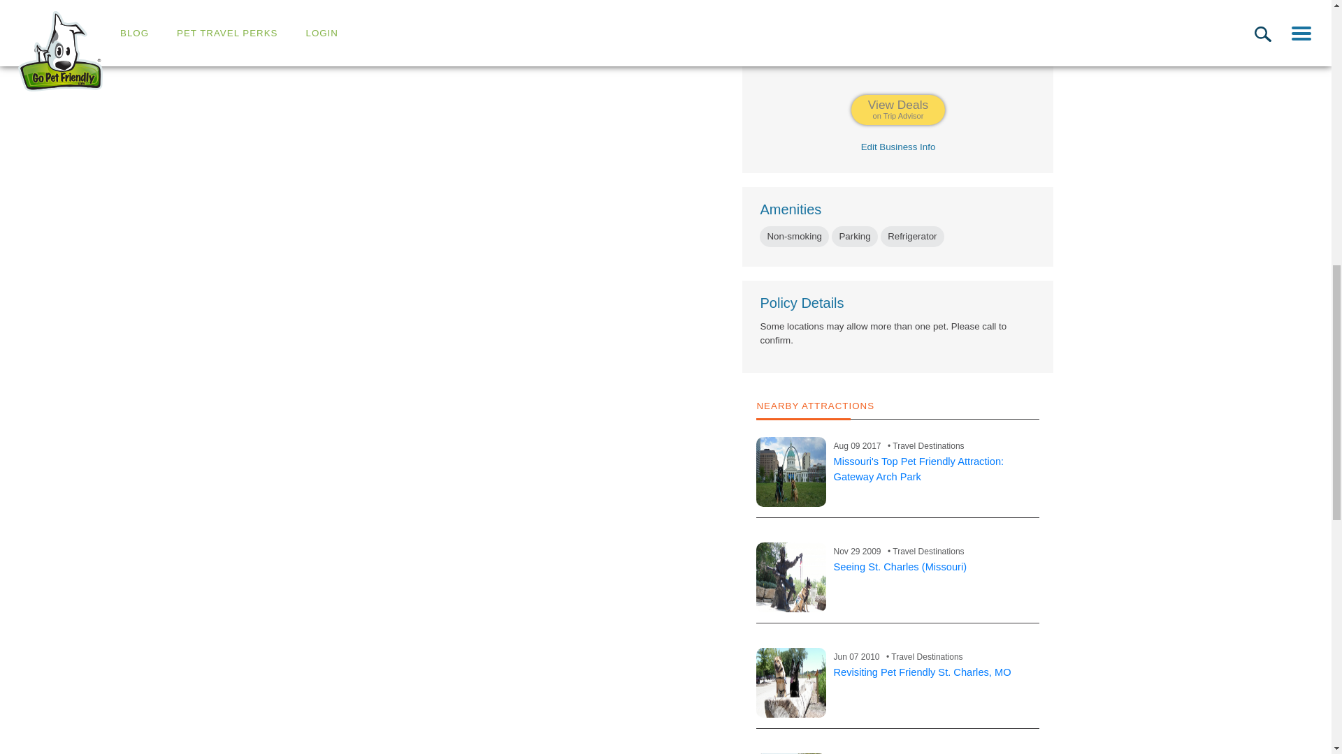 This screenshot has width=1342, height=754. What do you see at coordinates (918, 469) in the screenshot?
I see `Missouri's Top Pet Friendly Attraction: Gateway Arch Park` at bounding box center [918, 469].